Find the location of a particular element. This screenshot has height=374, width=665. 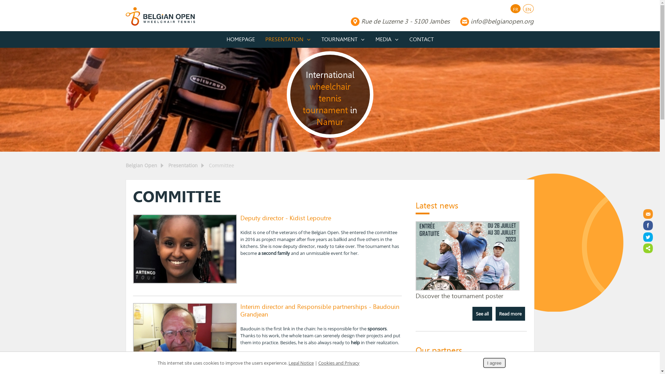

Read more is located at coordinates (511, 314).